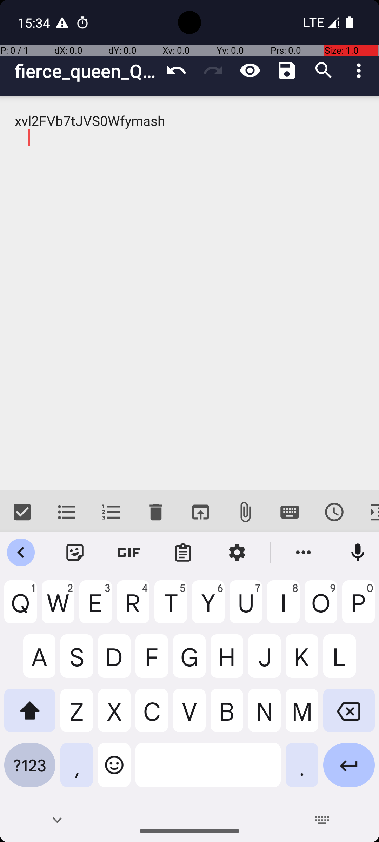  What do you see at coordinates (189, 293) in the screenshot?
I see `xvl2FVb7tJVS0Wfymash
    ` at bounding box center [189, 293].